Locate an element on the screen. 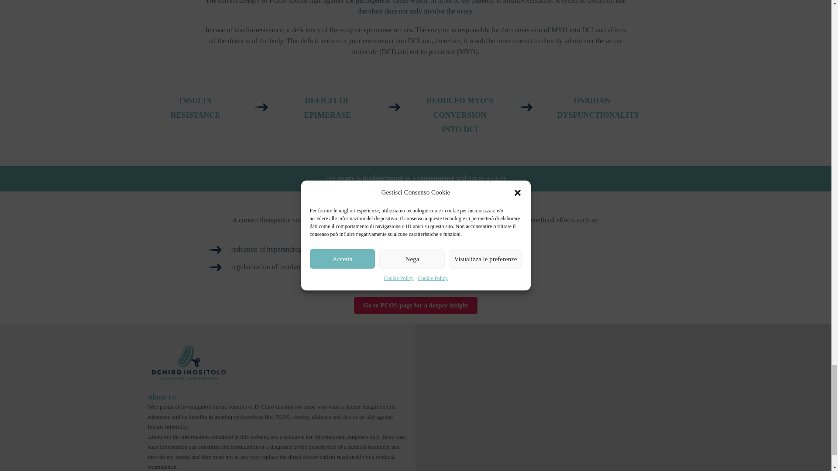 This screenshot has width=838, height=471. logo-186 is located at coordinates (188, 362).